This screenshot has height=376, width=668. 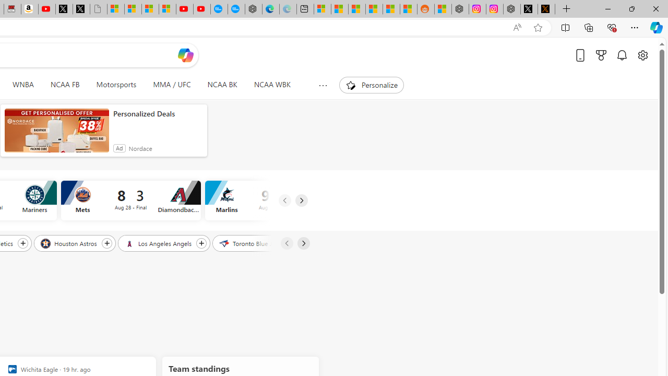 I want to click on Los Angeles Angels, so click(x=159, y=243).